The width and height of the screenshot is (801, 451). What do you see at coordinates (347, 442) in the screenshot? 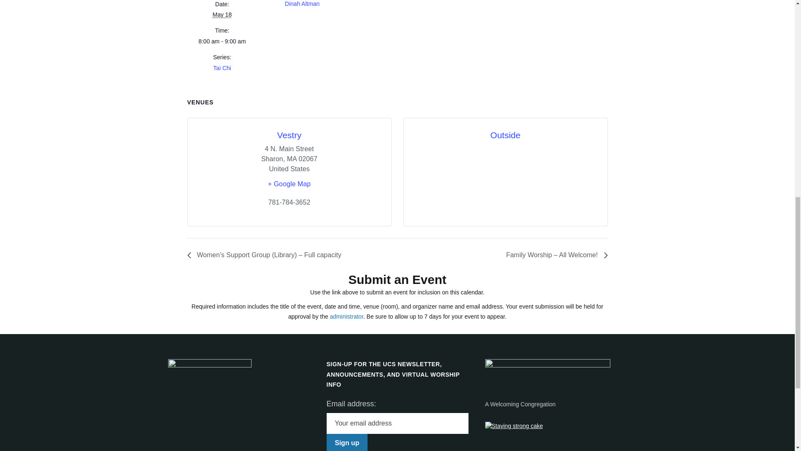
I see `Sign up` at bounding box center [347, 442].